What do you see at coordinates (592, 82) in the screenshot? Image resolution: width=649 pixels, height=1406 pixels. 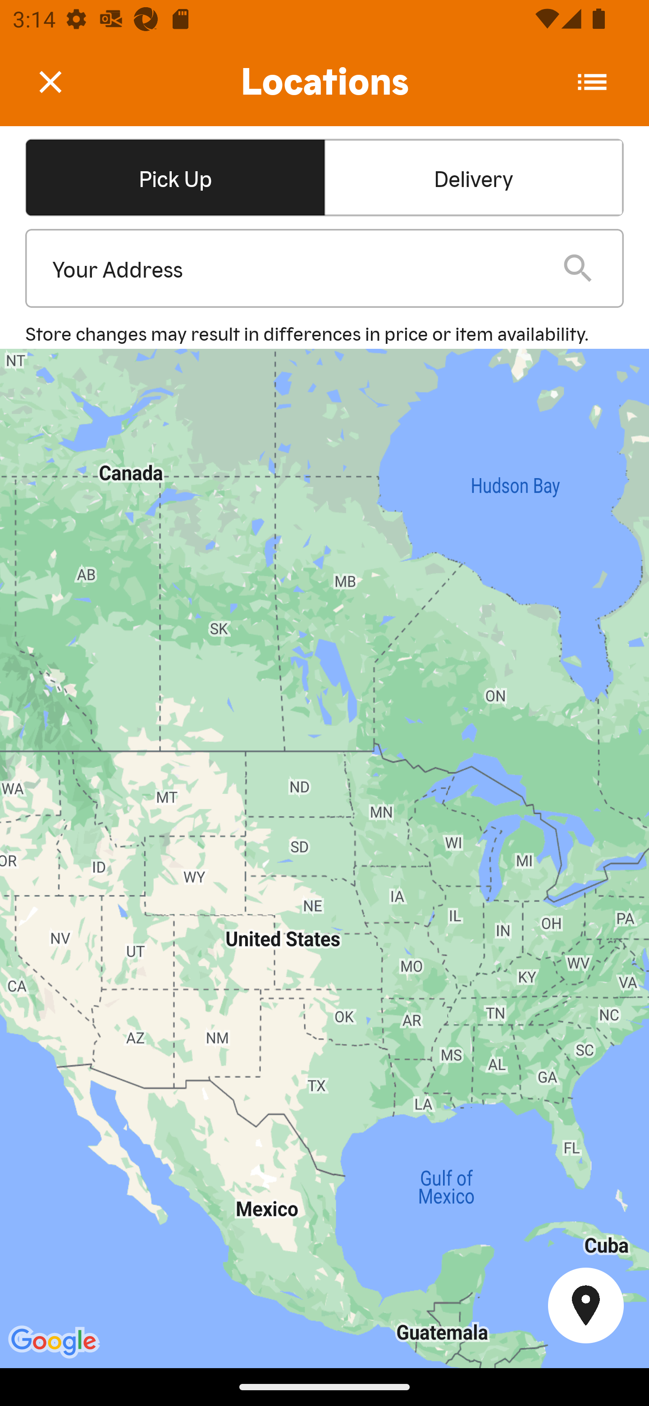 I see `List ` at bounding box center [592, 82].